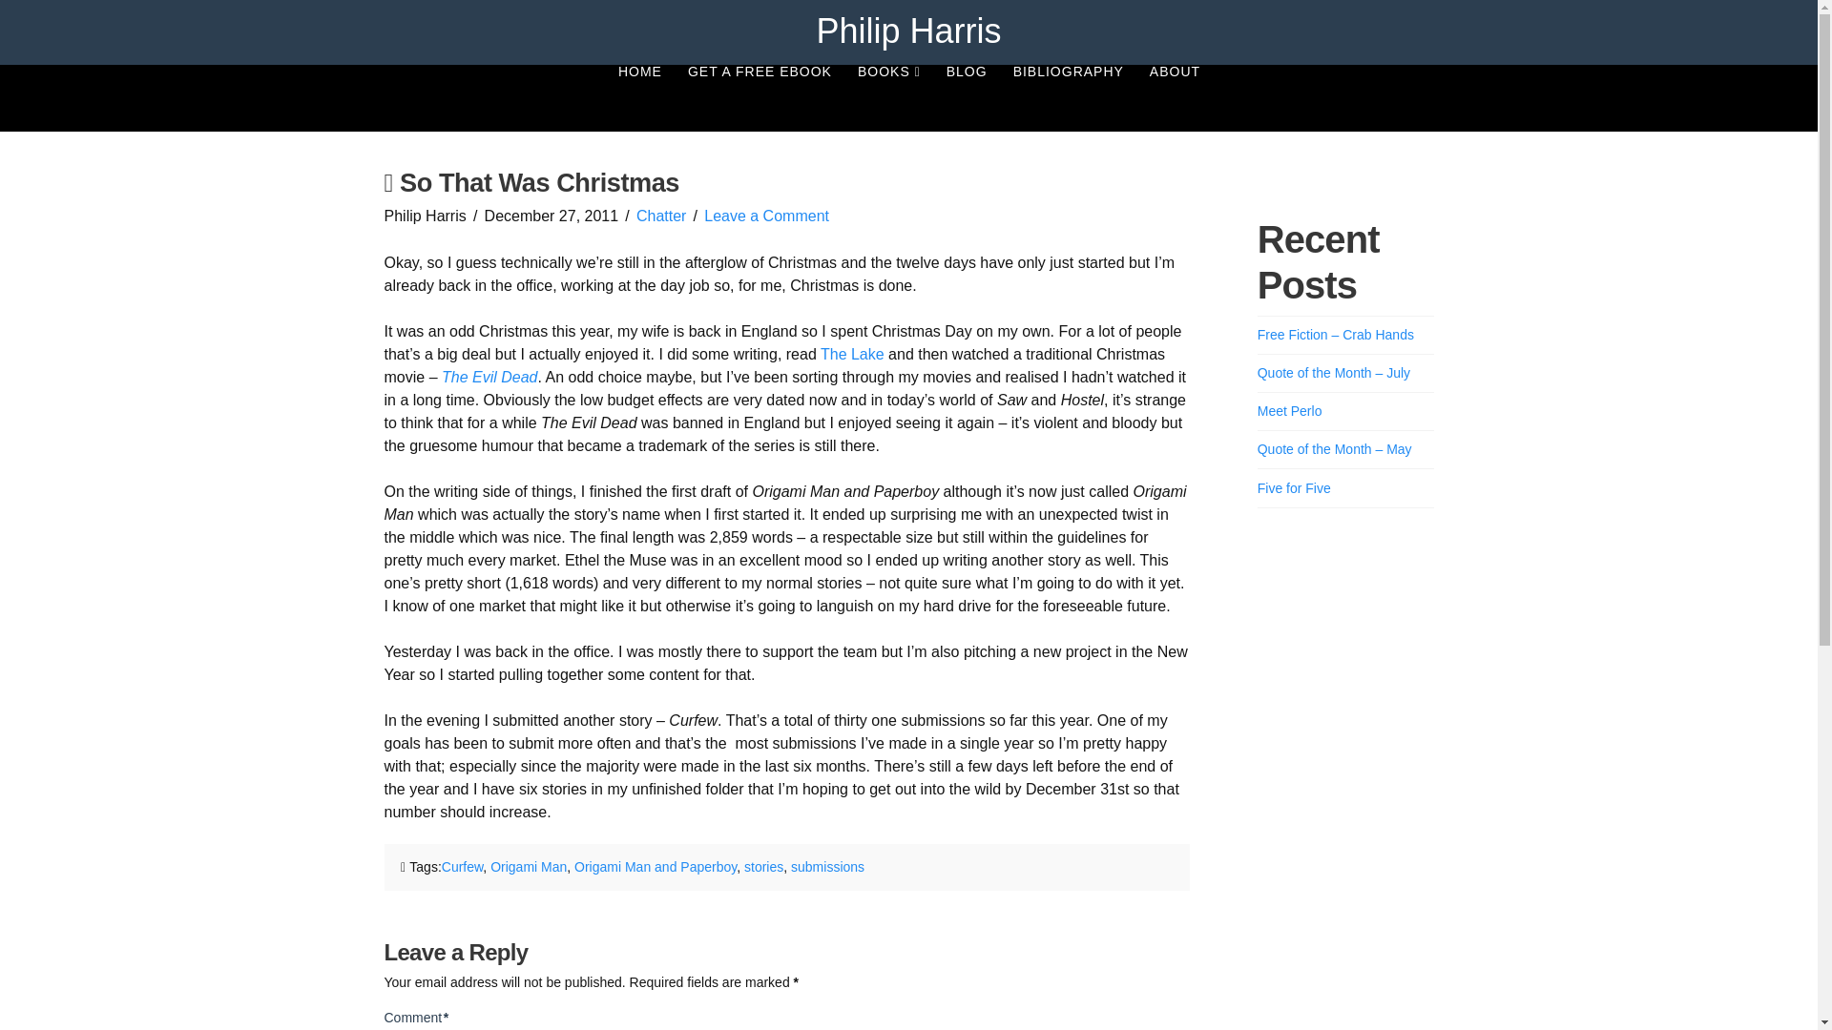  Describe the element at coordinates (1174, 98) in the screenshot. I see `ABOUT` at that location.